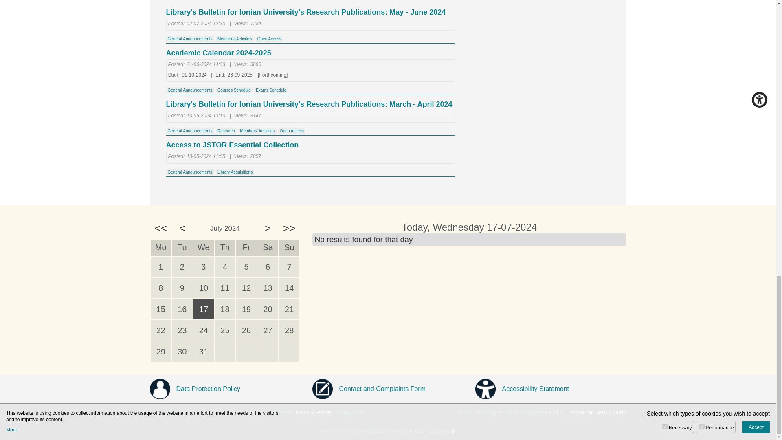 The height and width of the screenshot is (440, 782). Describe the element at coordinates (161, 266) in the screenshot. I see `01-07-2024` at that location.